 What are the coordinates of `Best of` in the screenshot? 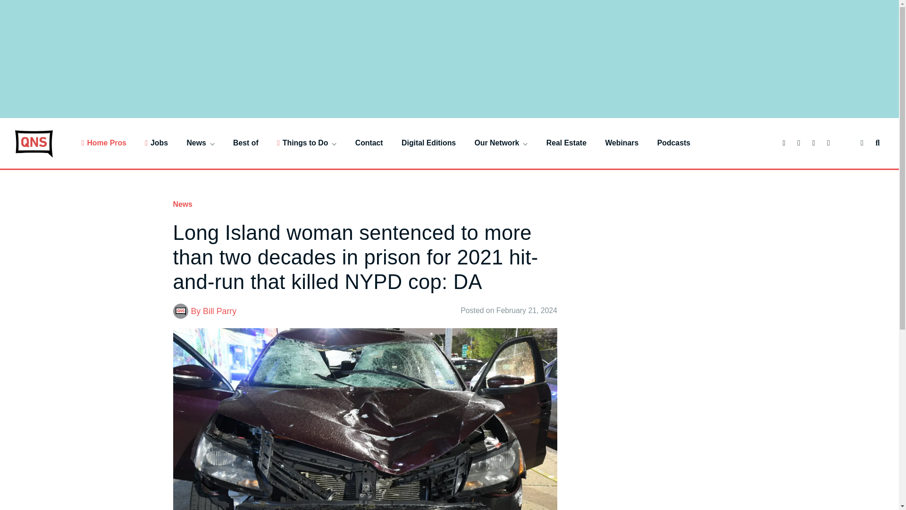 It's located at (245, 143).